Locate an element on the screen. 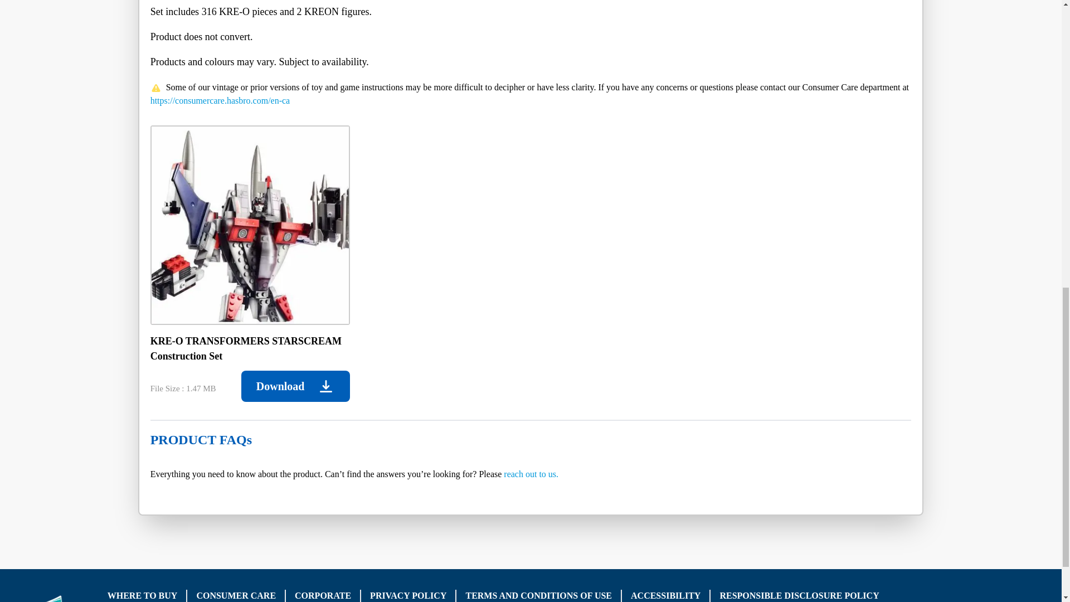  ACCESSIBILITY is located at coordinates (665, 595).